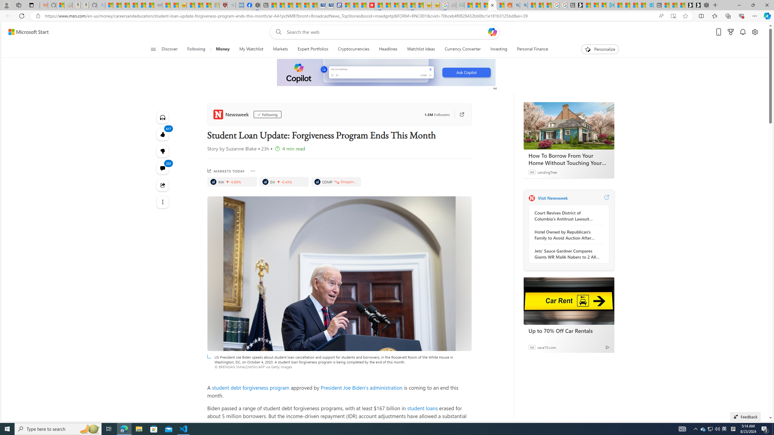 The width and height of the screenshot is (774, 435). Describe the element at coordinates (532, 49) in the screenshot. I see `Personal Finance` at that location.